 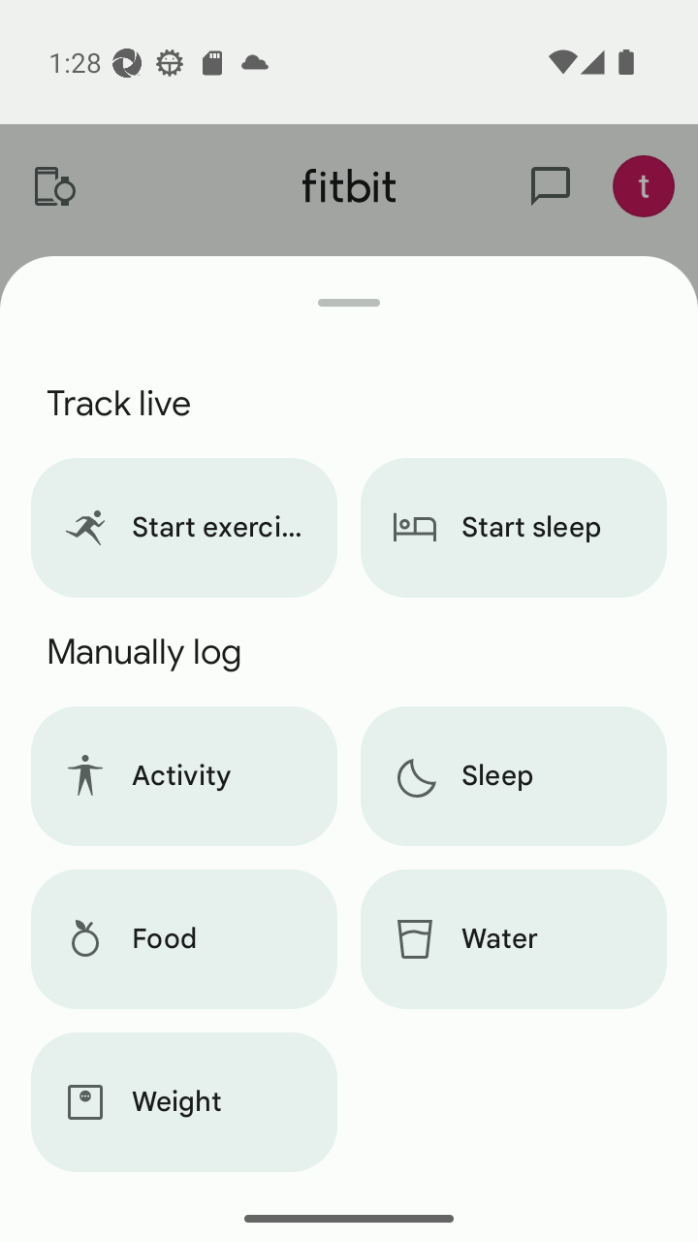 What do you see at coordinates (183, 939) in the screenshot?
I see `Food` at bounding box center [183, 939].